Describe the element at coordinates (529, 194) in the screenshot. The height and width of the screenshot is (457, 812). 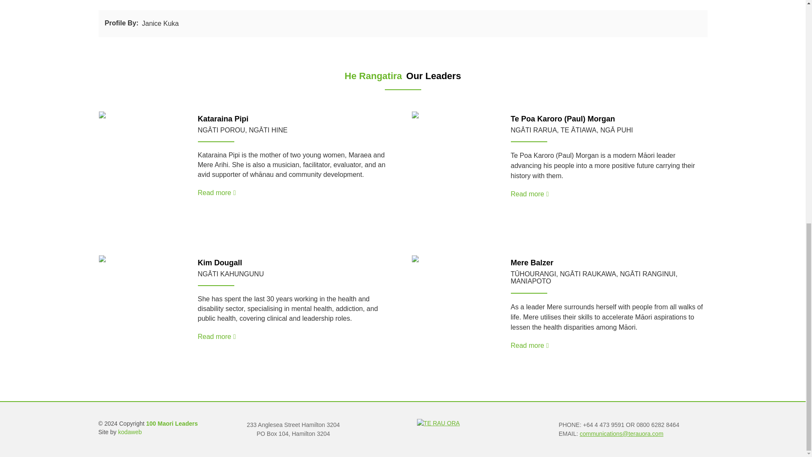
I see `Read more` at that location.